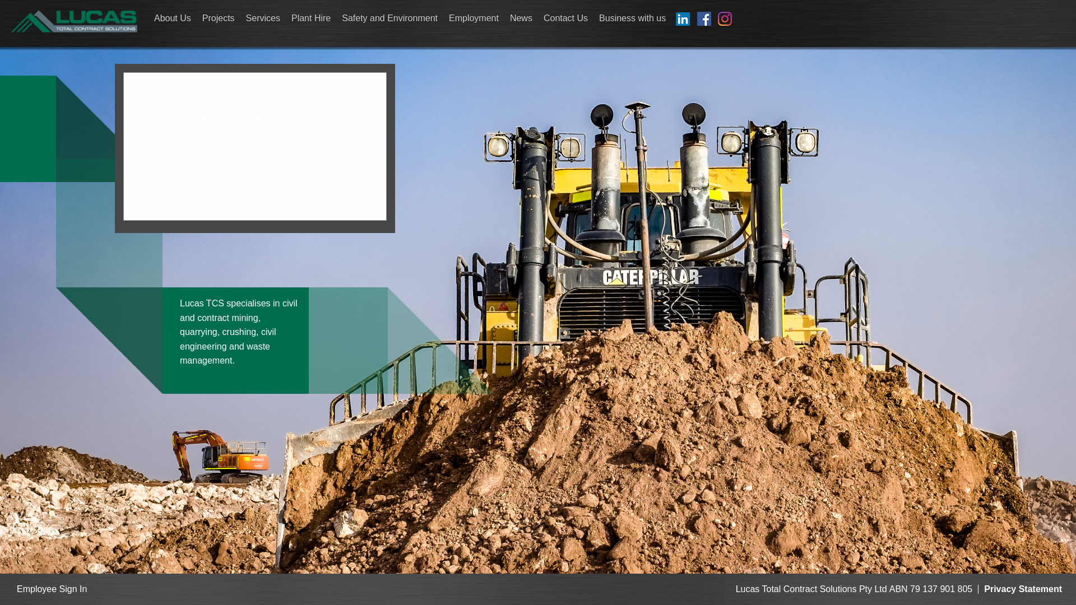 The height and width of the screenshot is (605, 1076). Describe the element at coordinates (702, 18) in the screenshot. I see `Facebook` at that location.